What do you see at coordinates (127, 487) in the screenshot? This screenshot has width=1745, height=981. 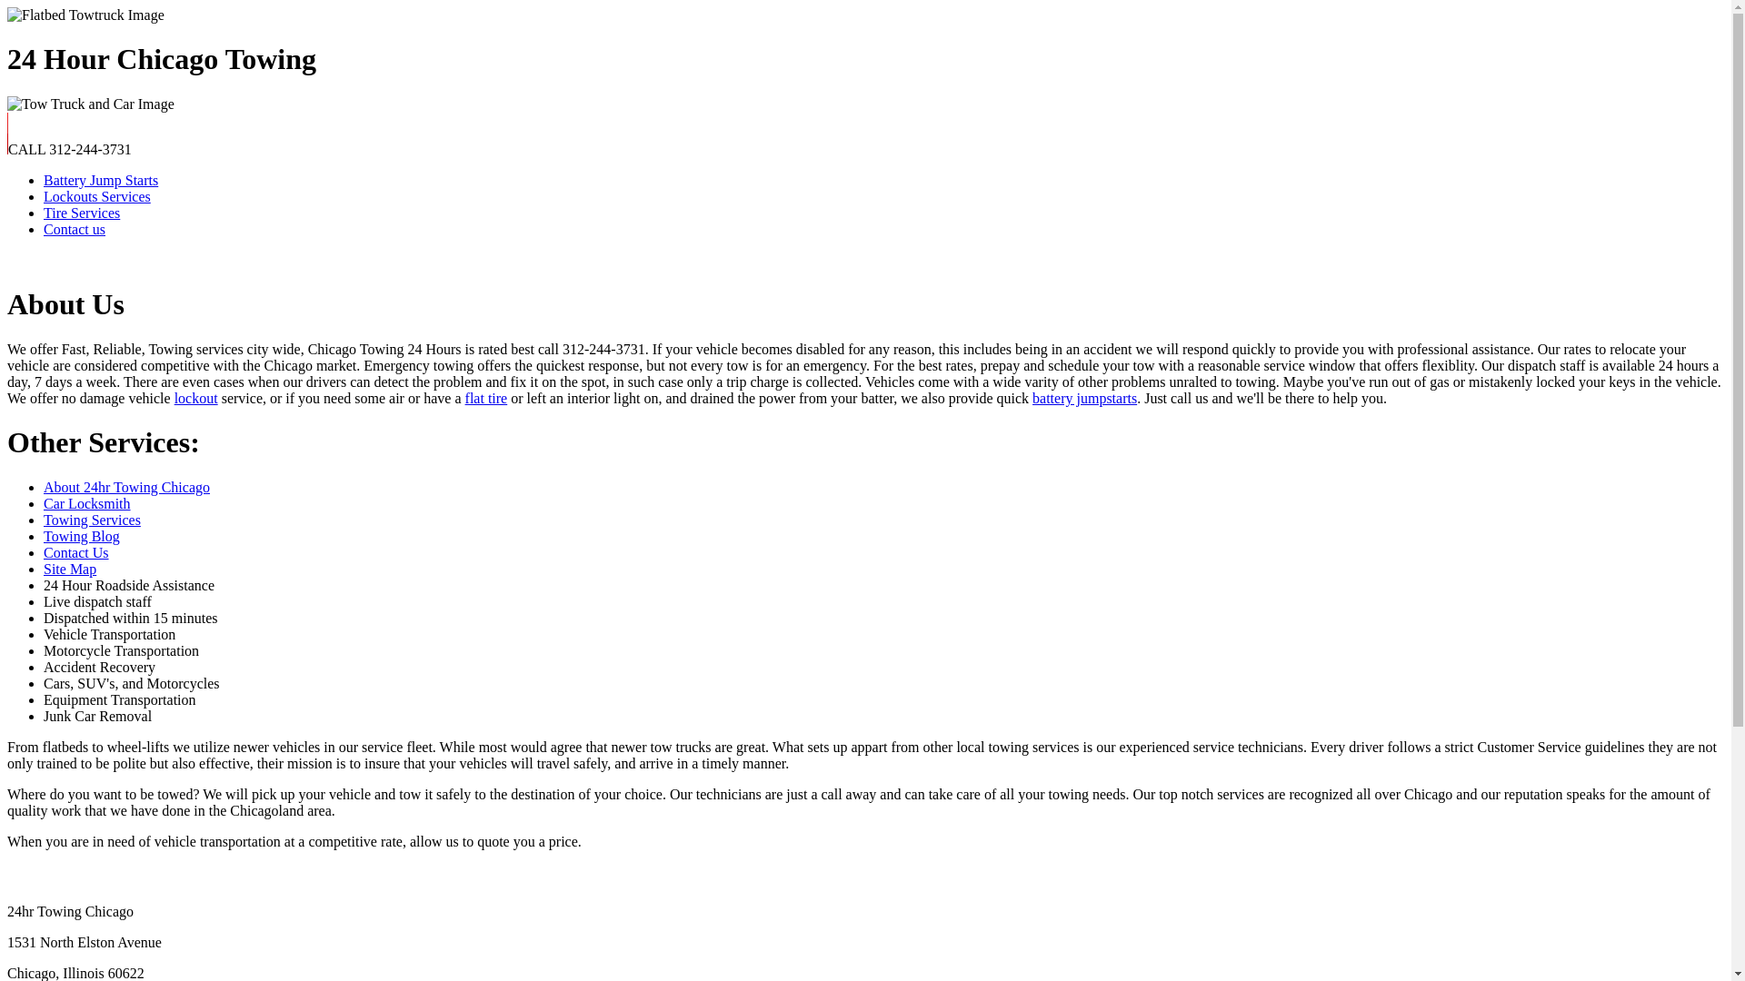 I see `About 24hr Towing Chicago` at bounding box center [127, 487].